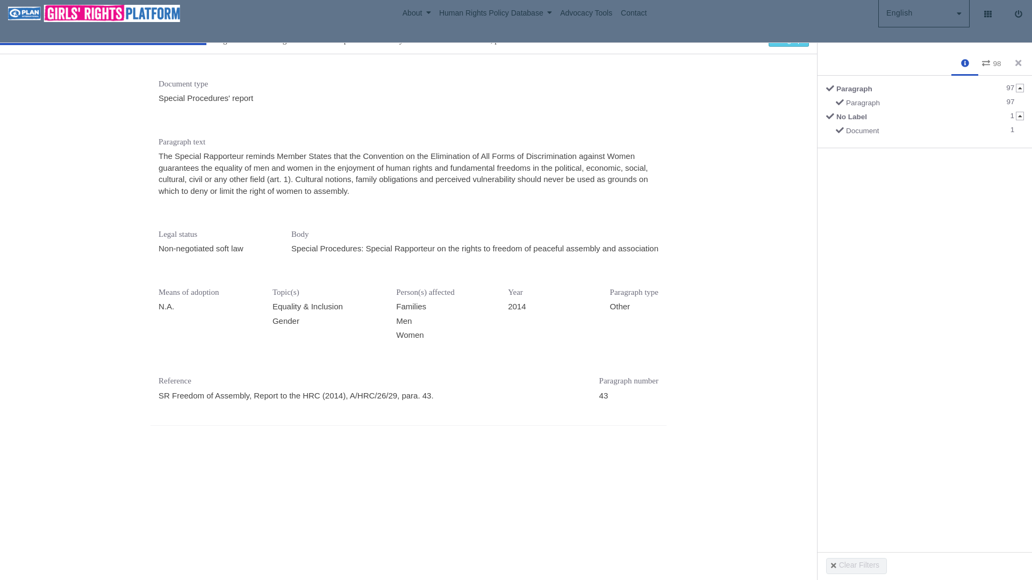 The width and height of the screenshot is (1032, 580). I want to click on About , so click(633, 13).